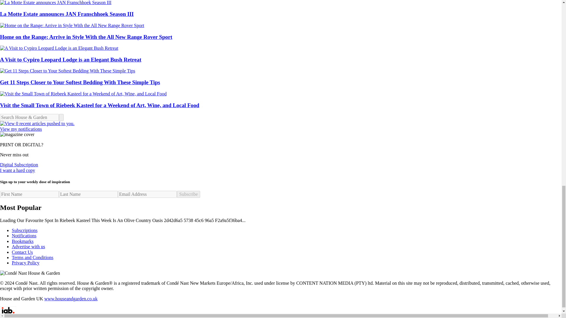  I want to click on La Motte Estate announces JAN Franschhoek Season III, so click(281, 9).